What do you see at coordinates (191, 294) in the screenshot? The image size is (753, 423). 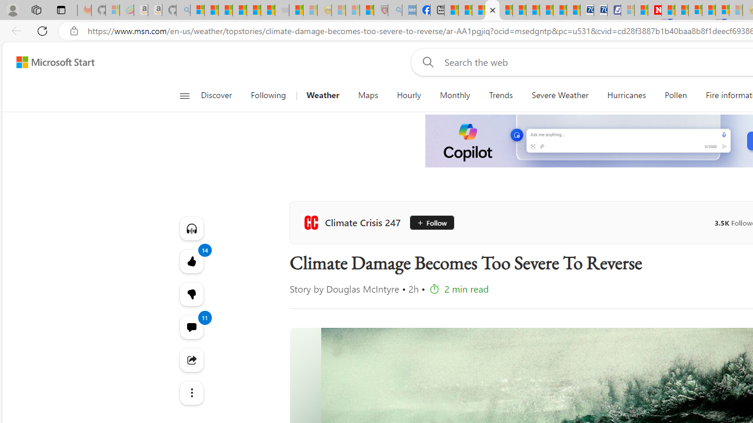 I see `14` at bounding box center [191, 294].